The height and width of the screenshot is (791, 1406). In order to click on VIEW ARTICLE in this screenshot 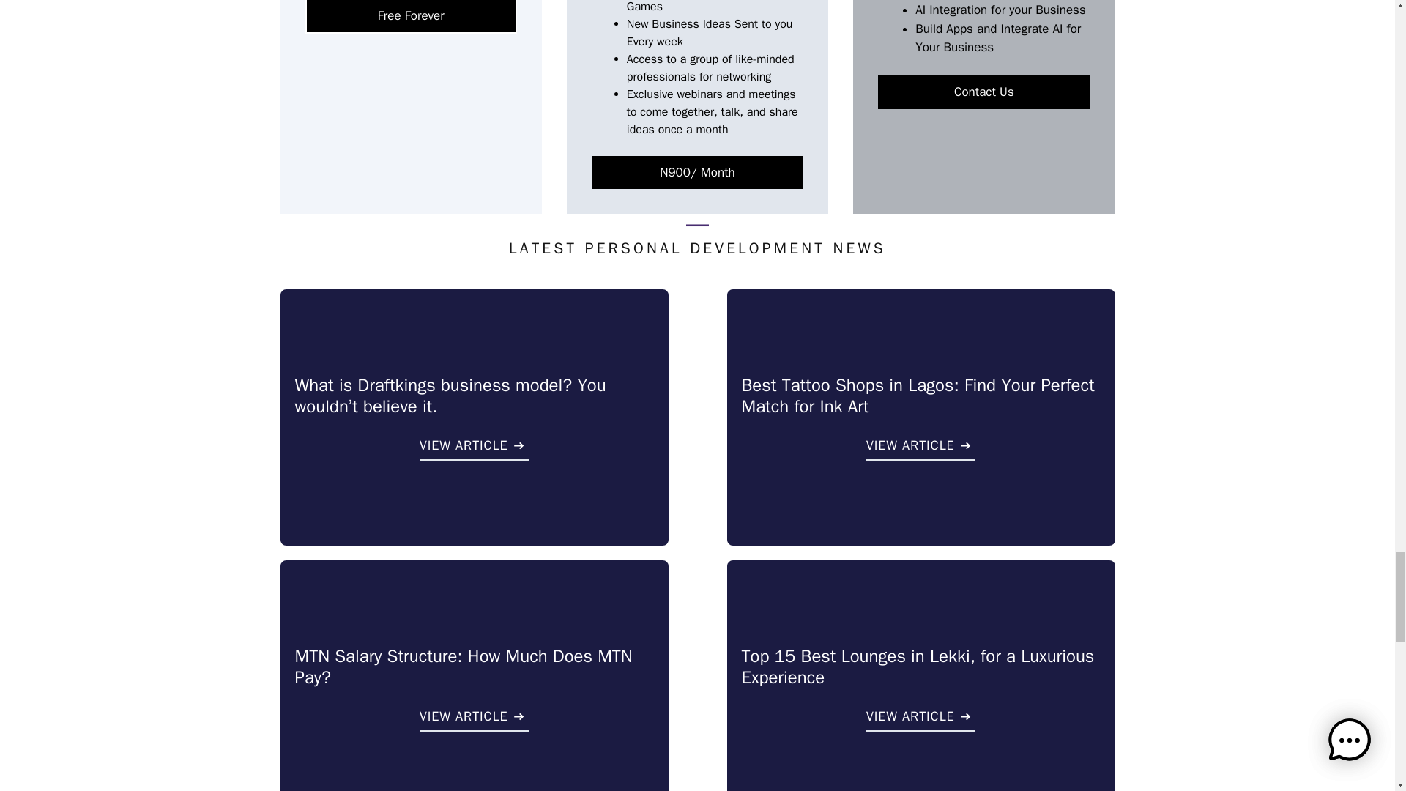, I will do `click(920, 448)`.